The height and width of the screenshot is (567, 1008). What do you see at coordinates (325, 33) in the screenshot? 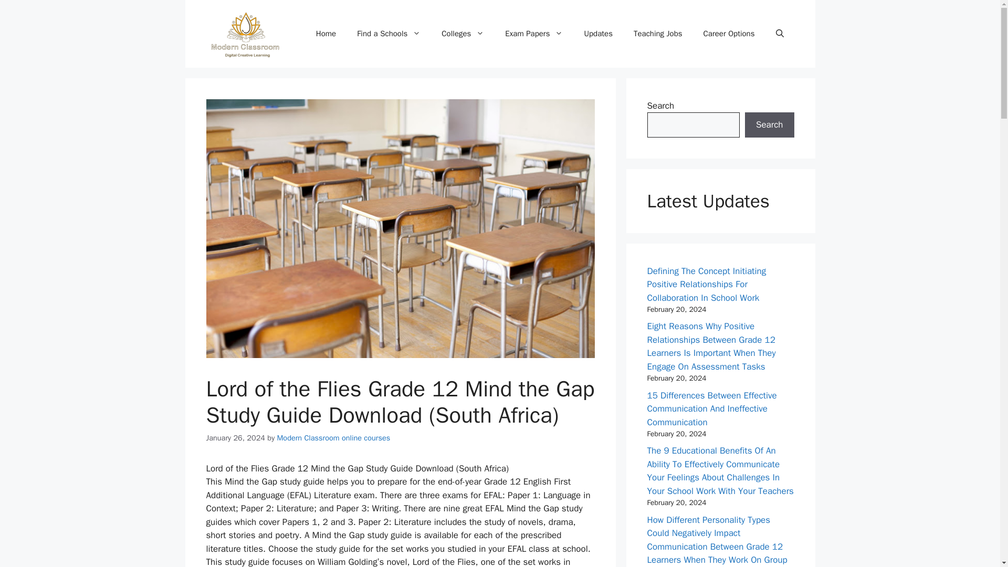
I see `Home` at bounding box center [325, 33].